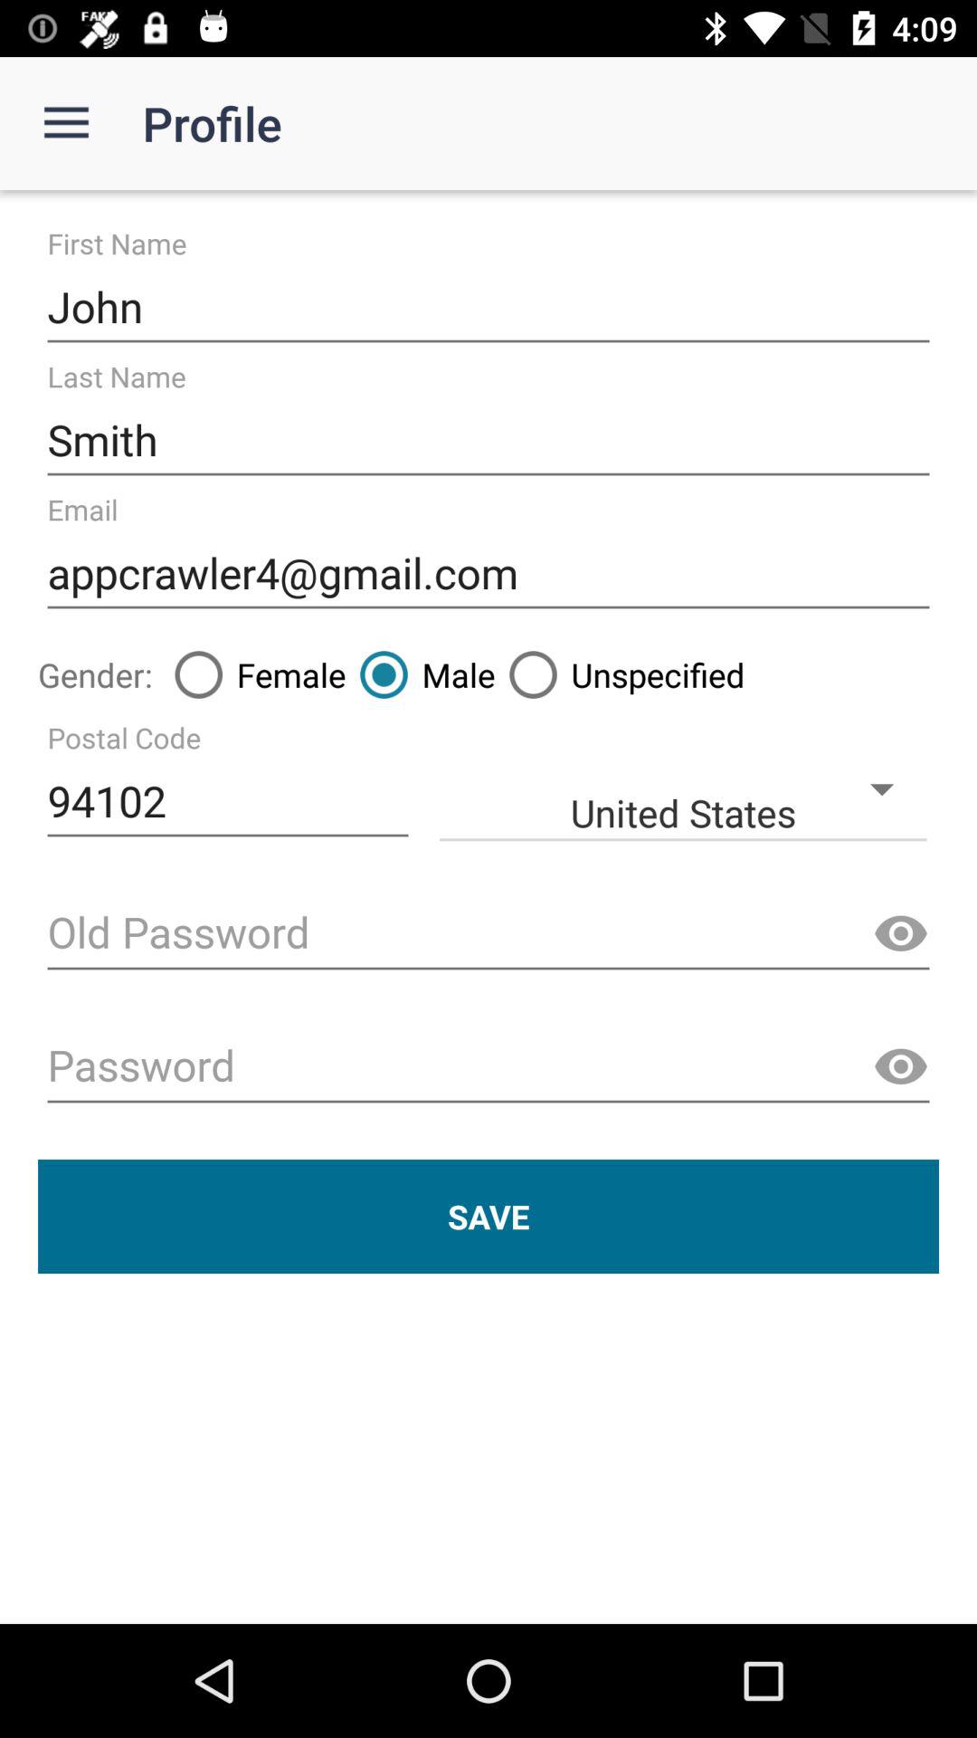  I want to click on tap item to the right of male icon, so click(620, 674).